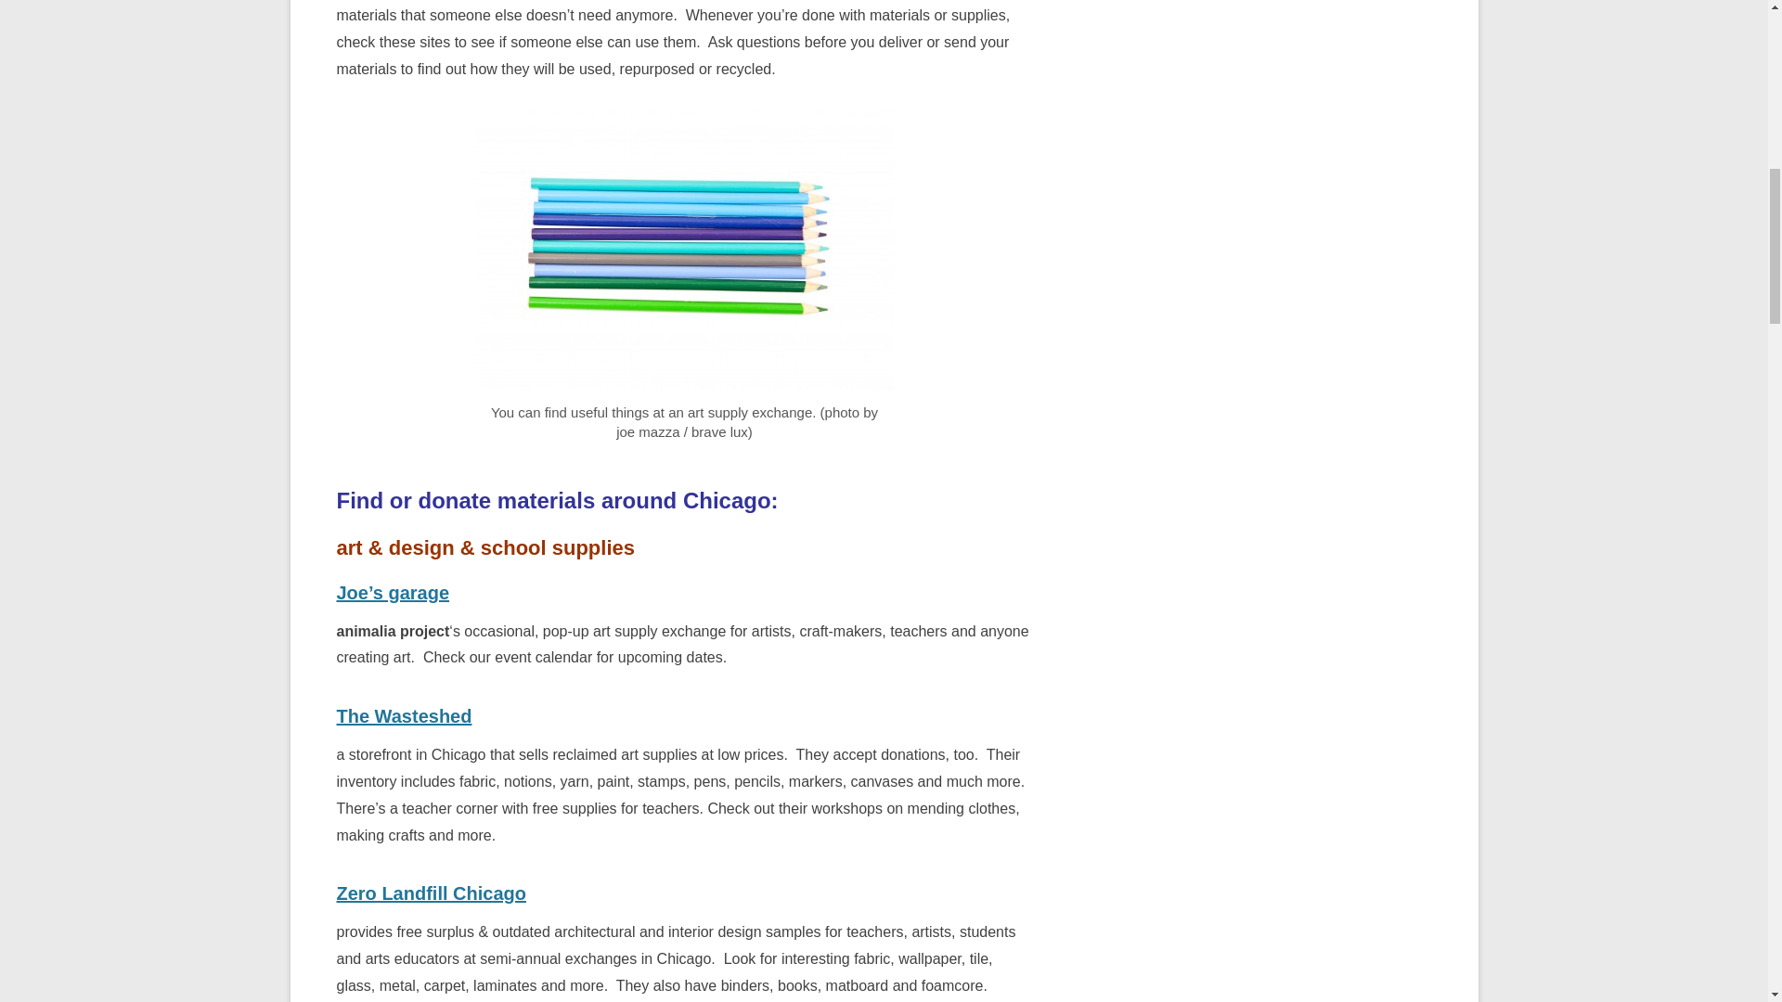 The image size is (1782, 1002). Describe the element at coordinates (404, 716) in the screenshot. I see `The Wasteshed` at that location.